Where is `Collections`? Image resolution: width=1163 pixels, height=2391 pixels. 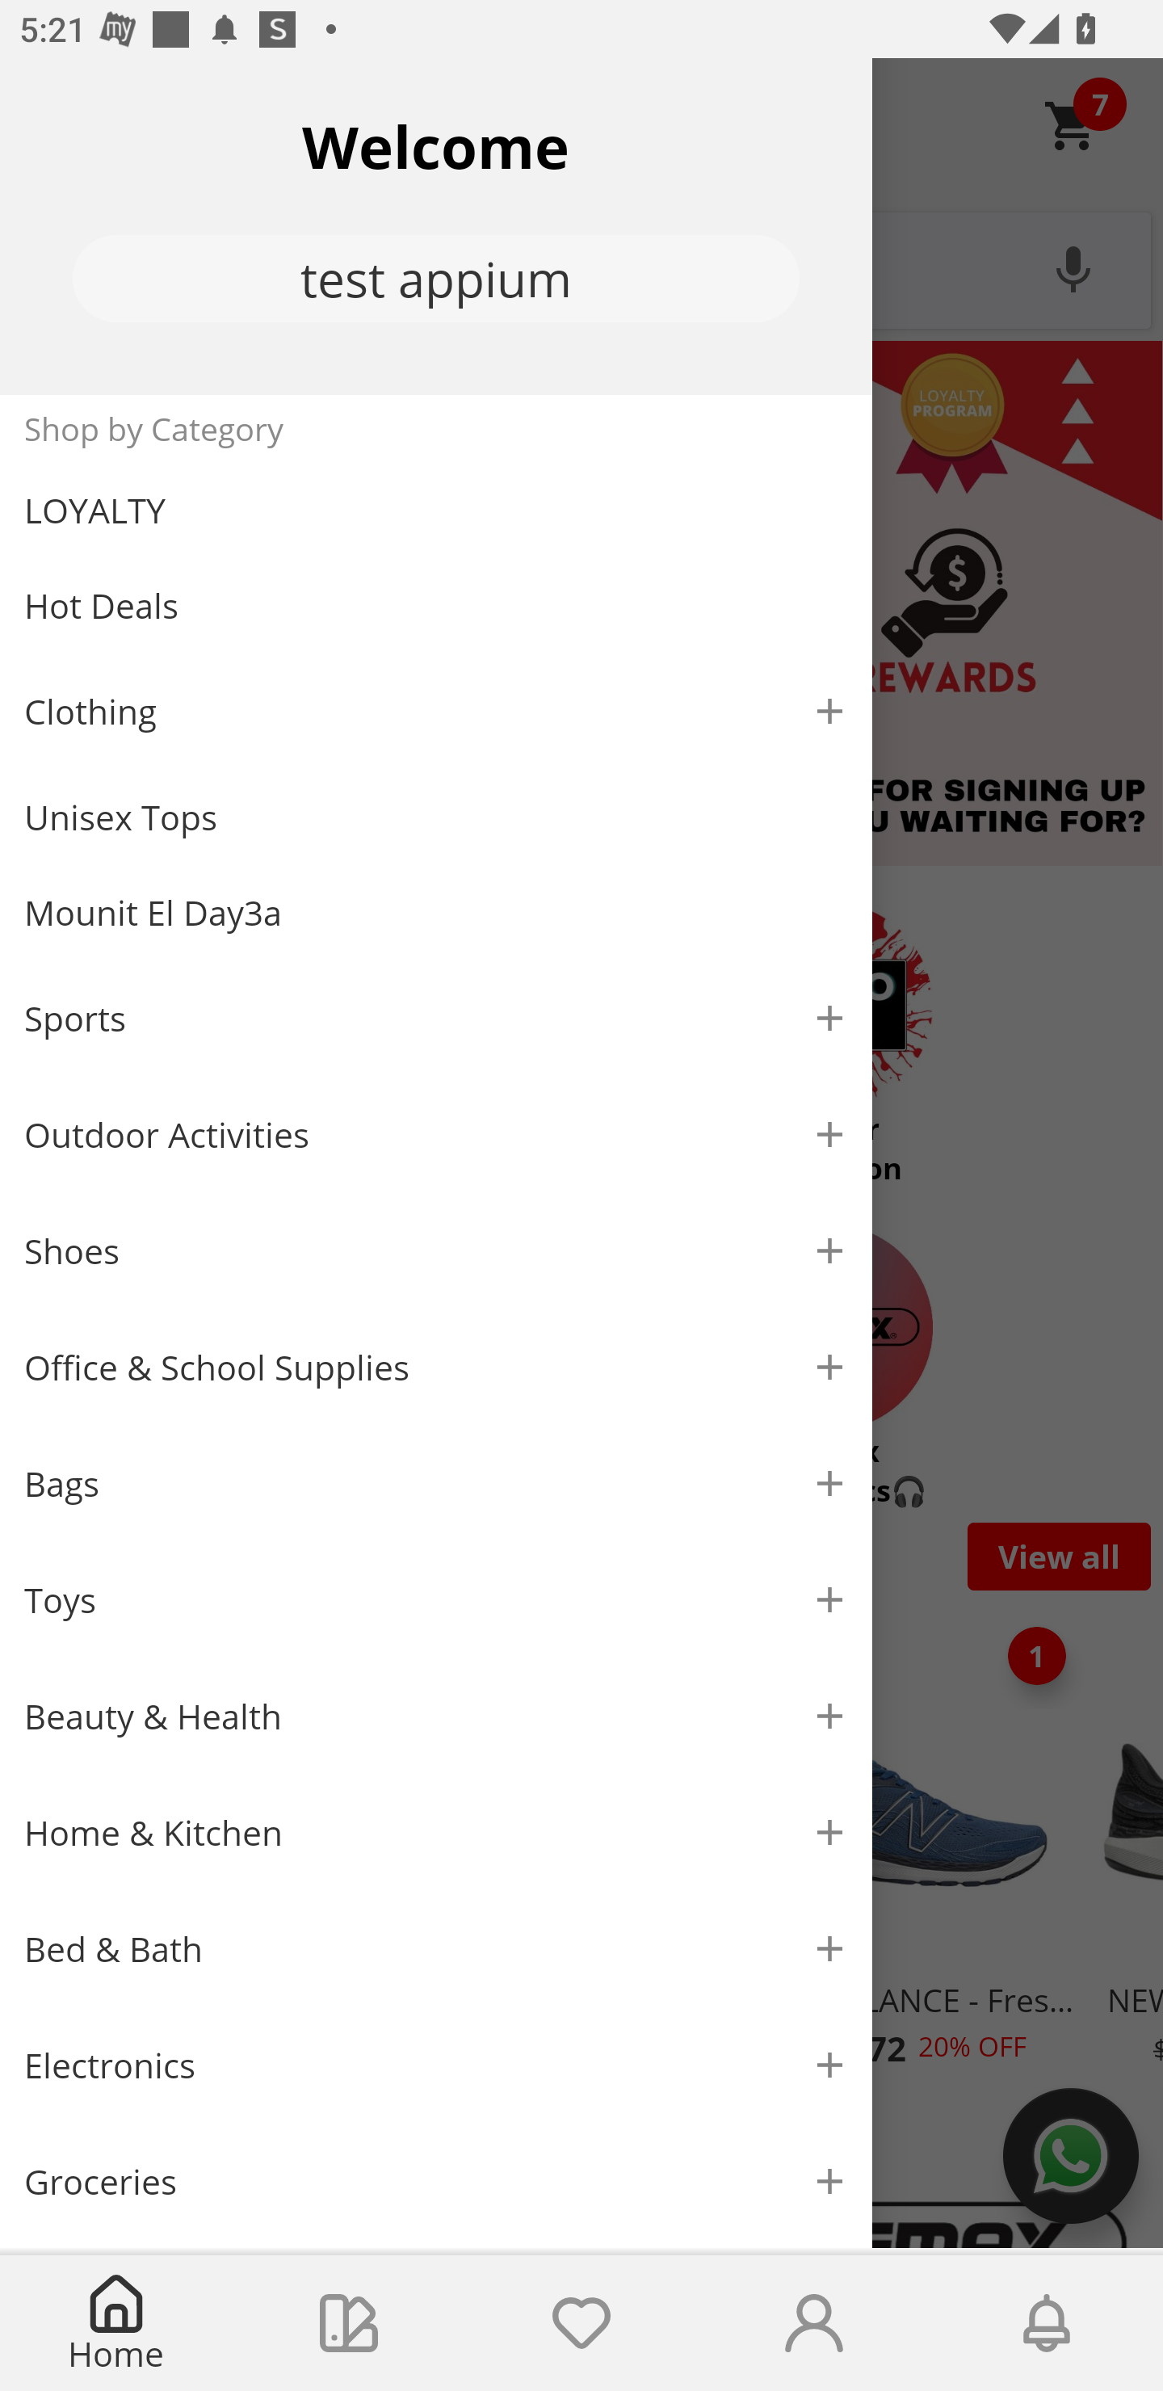
Collections is located at coordinates (349, 2323).